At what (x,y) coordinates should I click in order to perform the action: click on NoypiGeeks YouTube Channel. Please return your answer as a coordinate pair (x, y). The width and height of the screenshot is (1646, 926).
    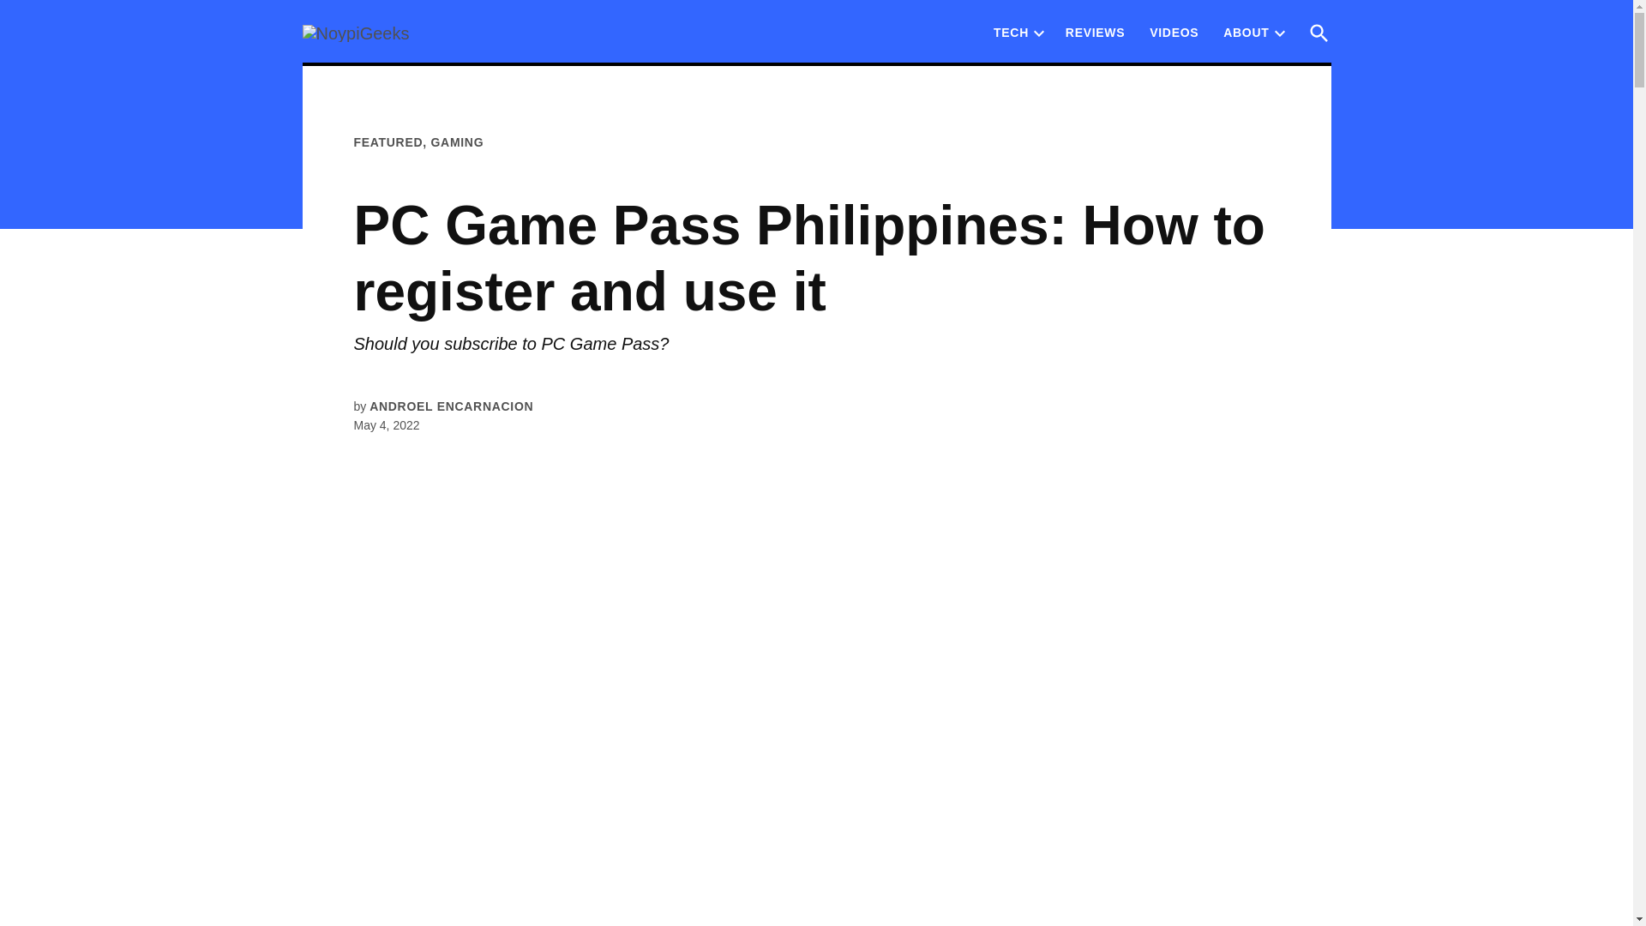
    Looking at the image, I should click on (1173, 32).